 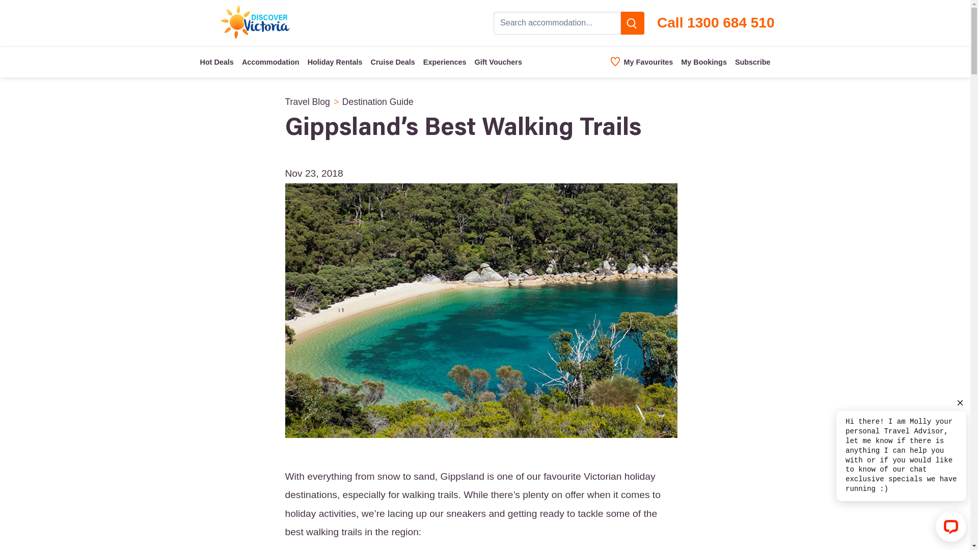 What do you see at coordinates (393, 62) in the screenshot?
I see `Cruise Deals` at bounding box center [393, 62].